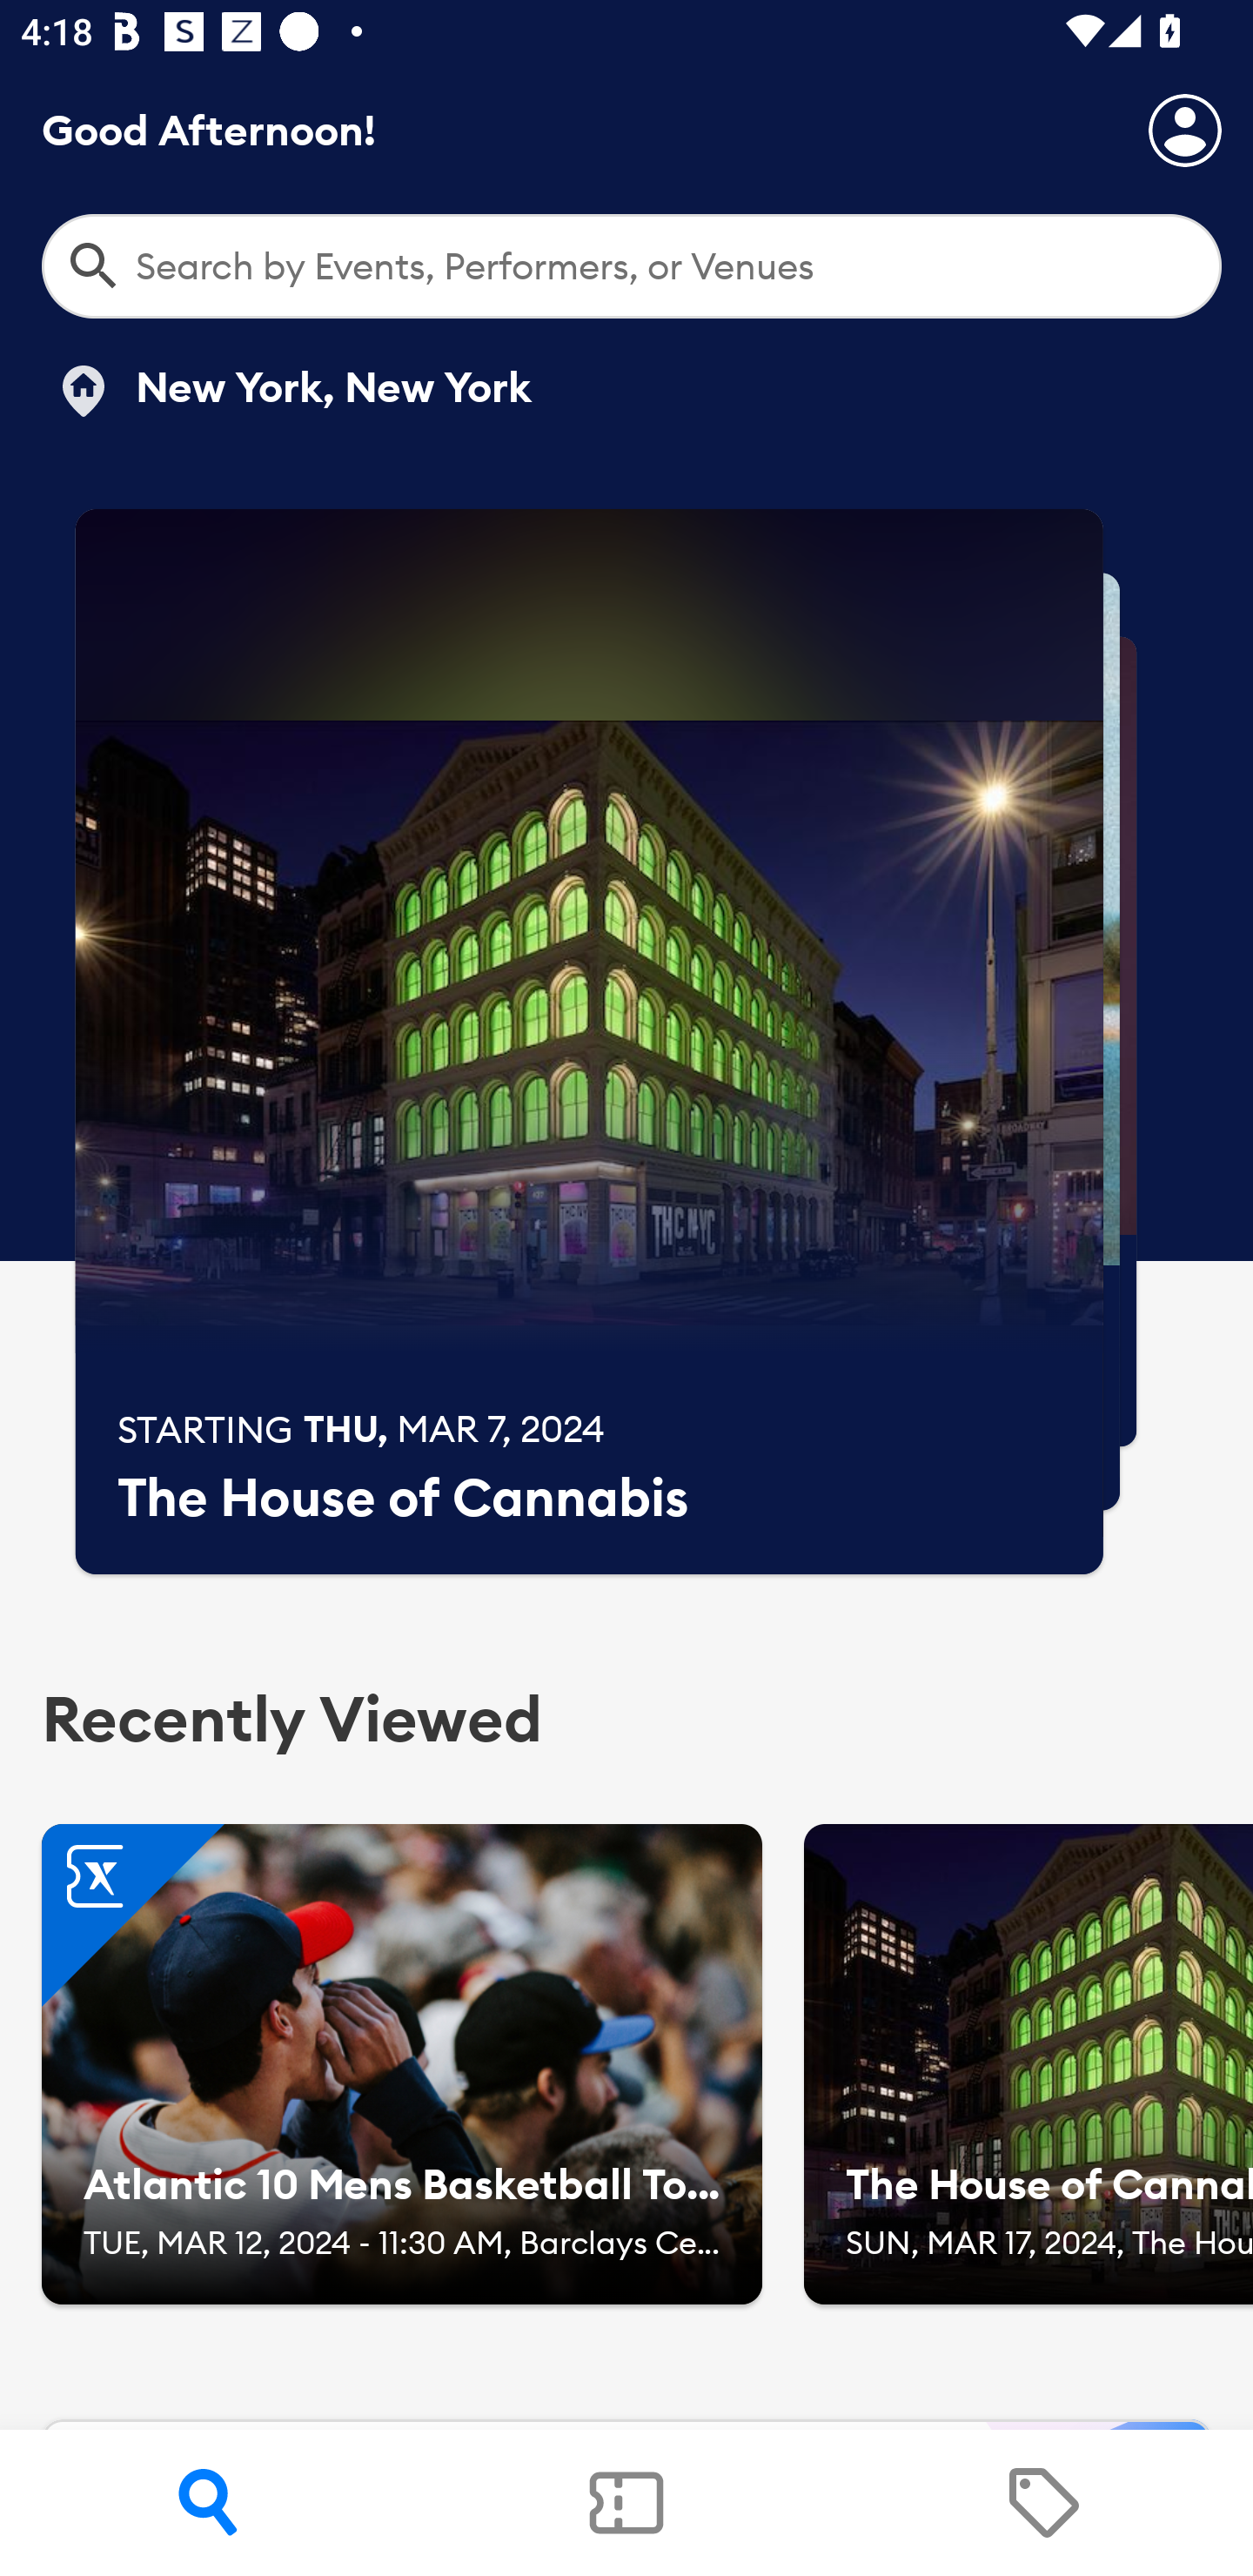 This screenshot has height=2576, width=1253. What do you see at coordinates (1185, 130) in the screenshot?
I see `UserIcon` at bounding box center [1185, 130].